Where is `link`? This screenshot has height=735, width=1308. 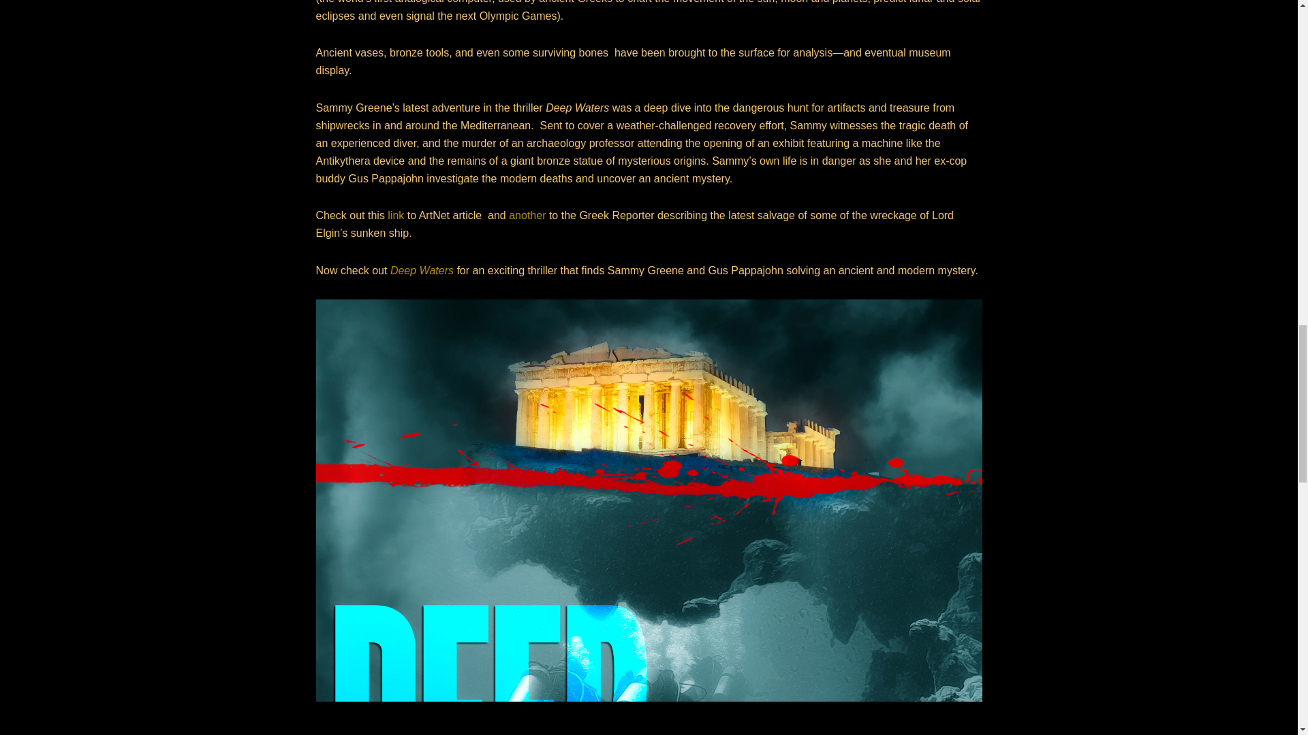
link is located at coordinates (395, 215).